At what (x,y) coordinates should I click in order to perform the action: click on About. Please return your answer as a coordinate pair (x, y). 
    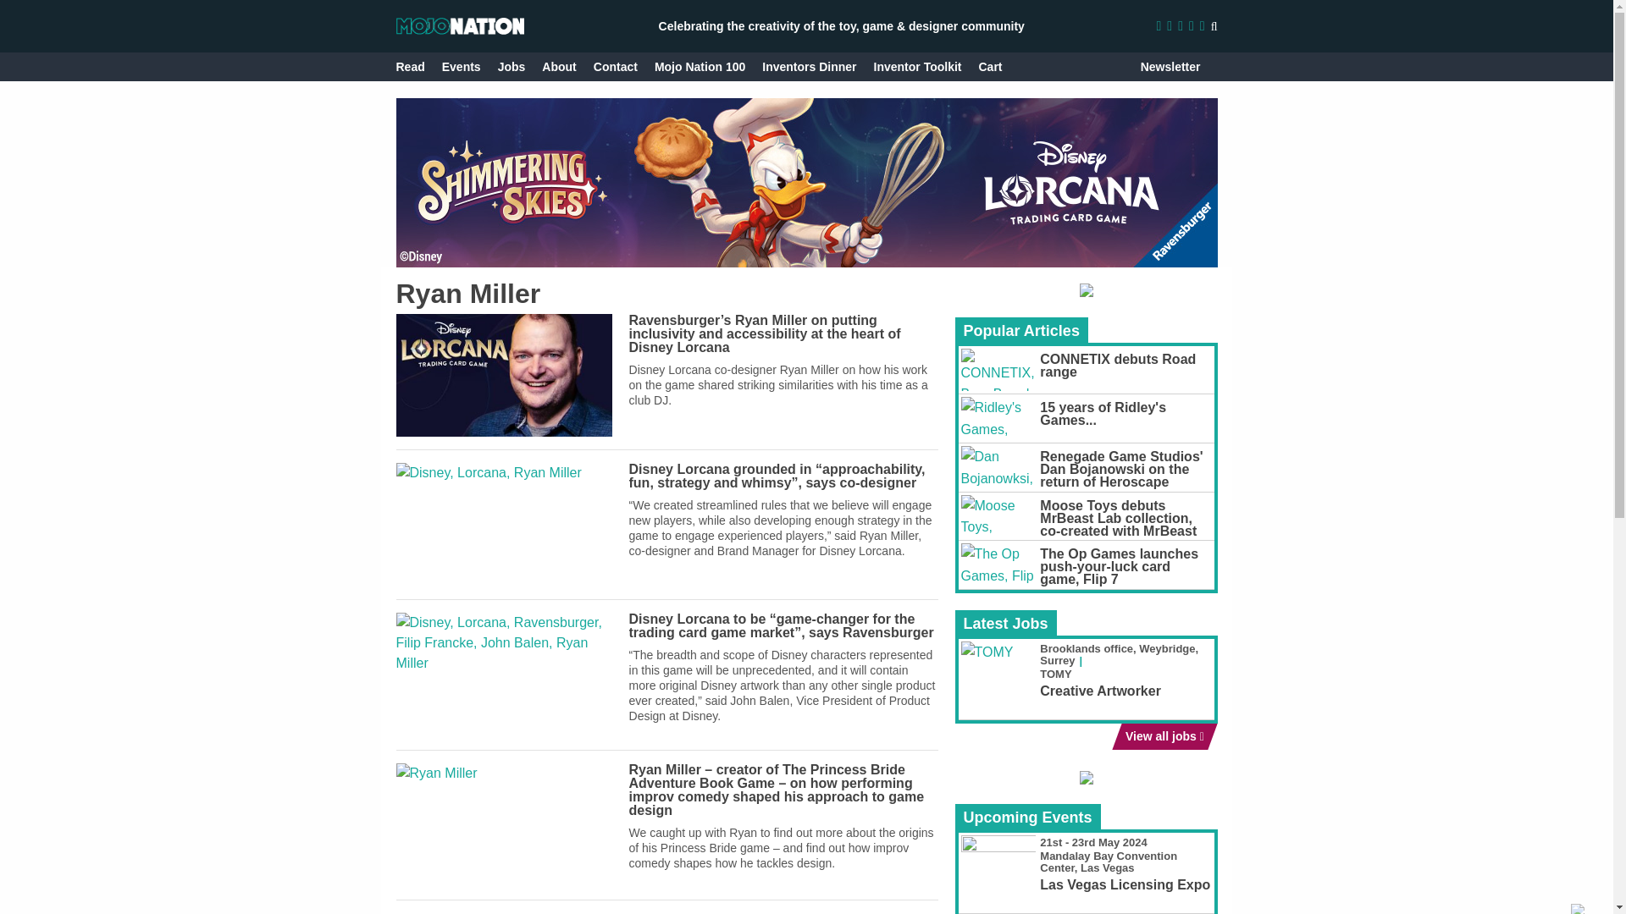
    Looking at the image, I should click on (558, 66).